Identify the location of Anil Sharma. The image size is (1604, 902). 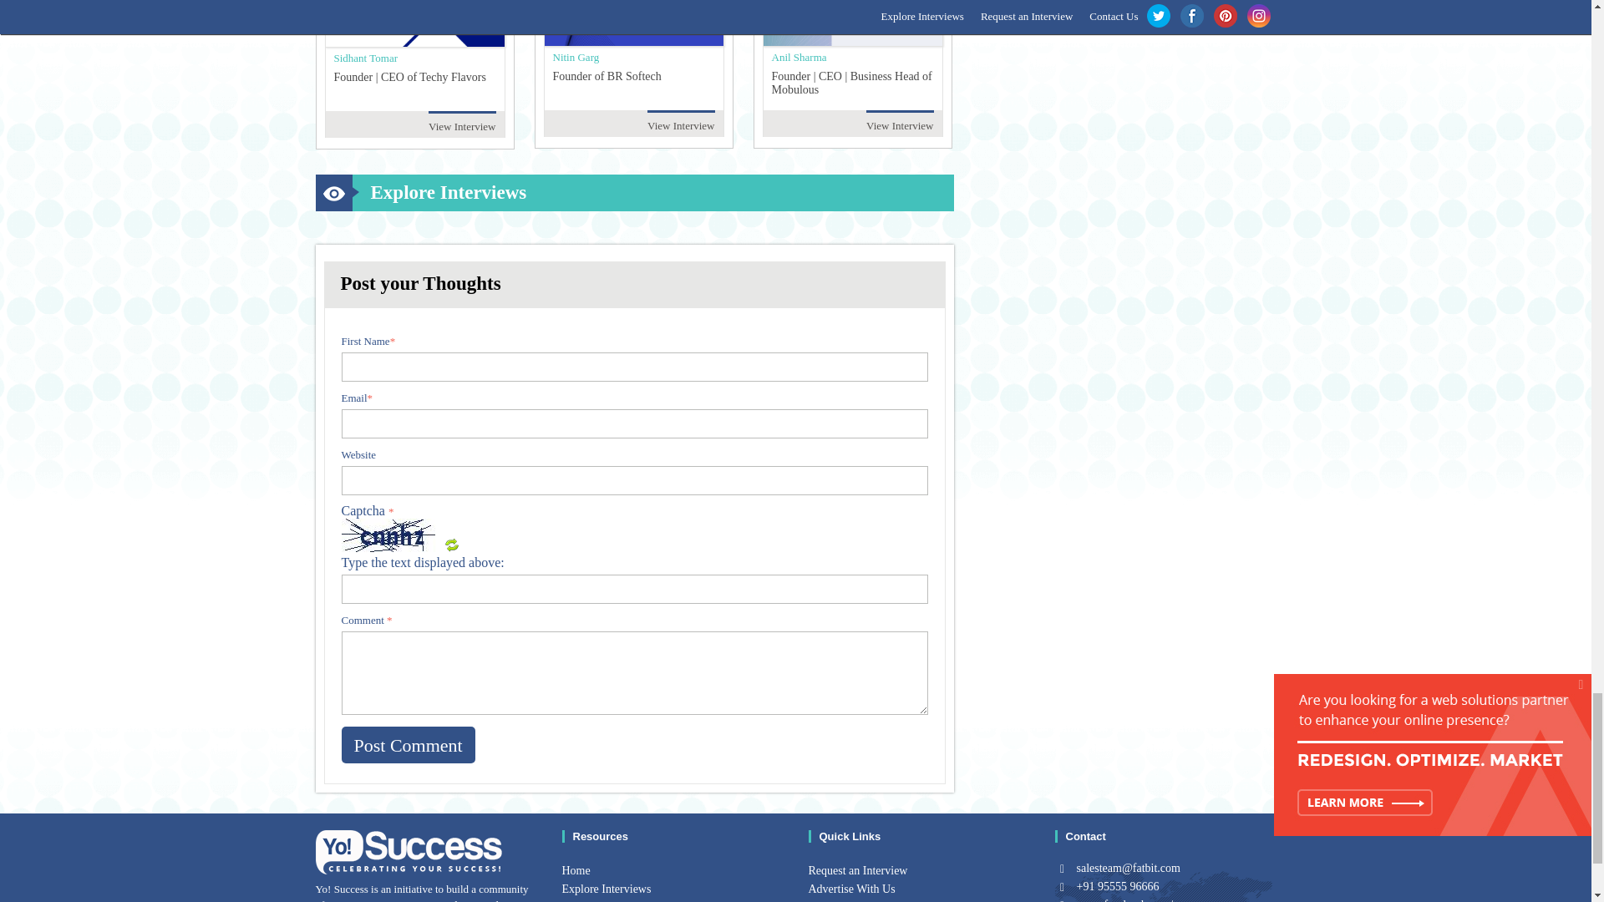
(799, 56).